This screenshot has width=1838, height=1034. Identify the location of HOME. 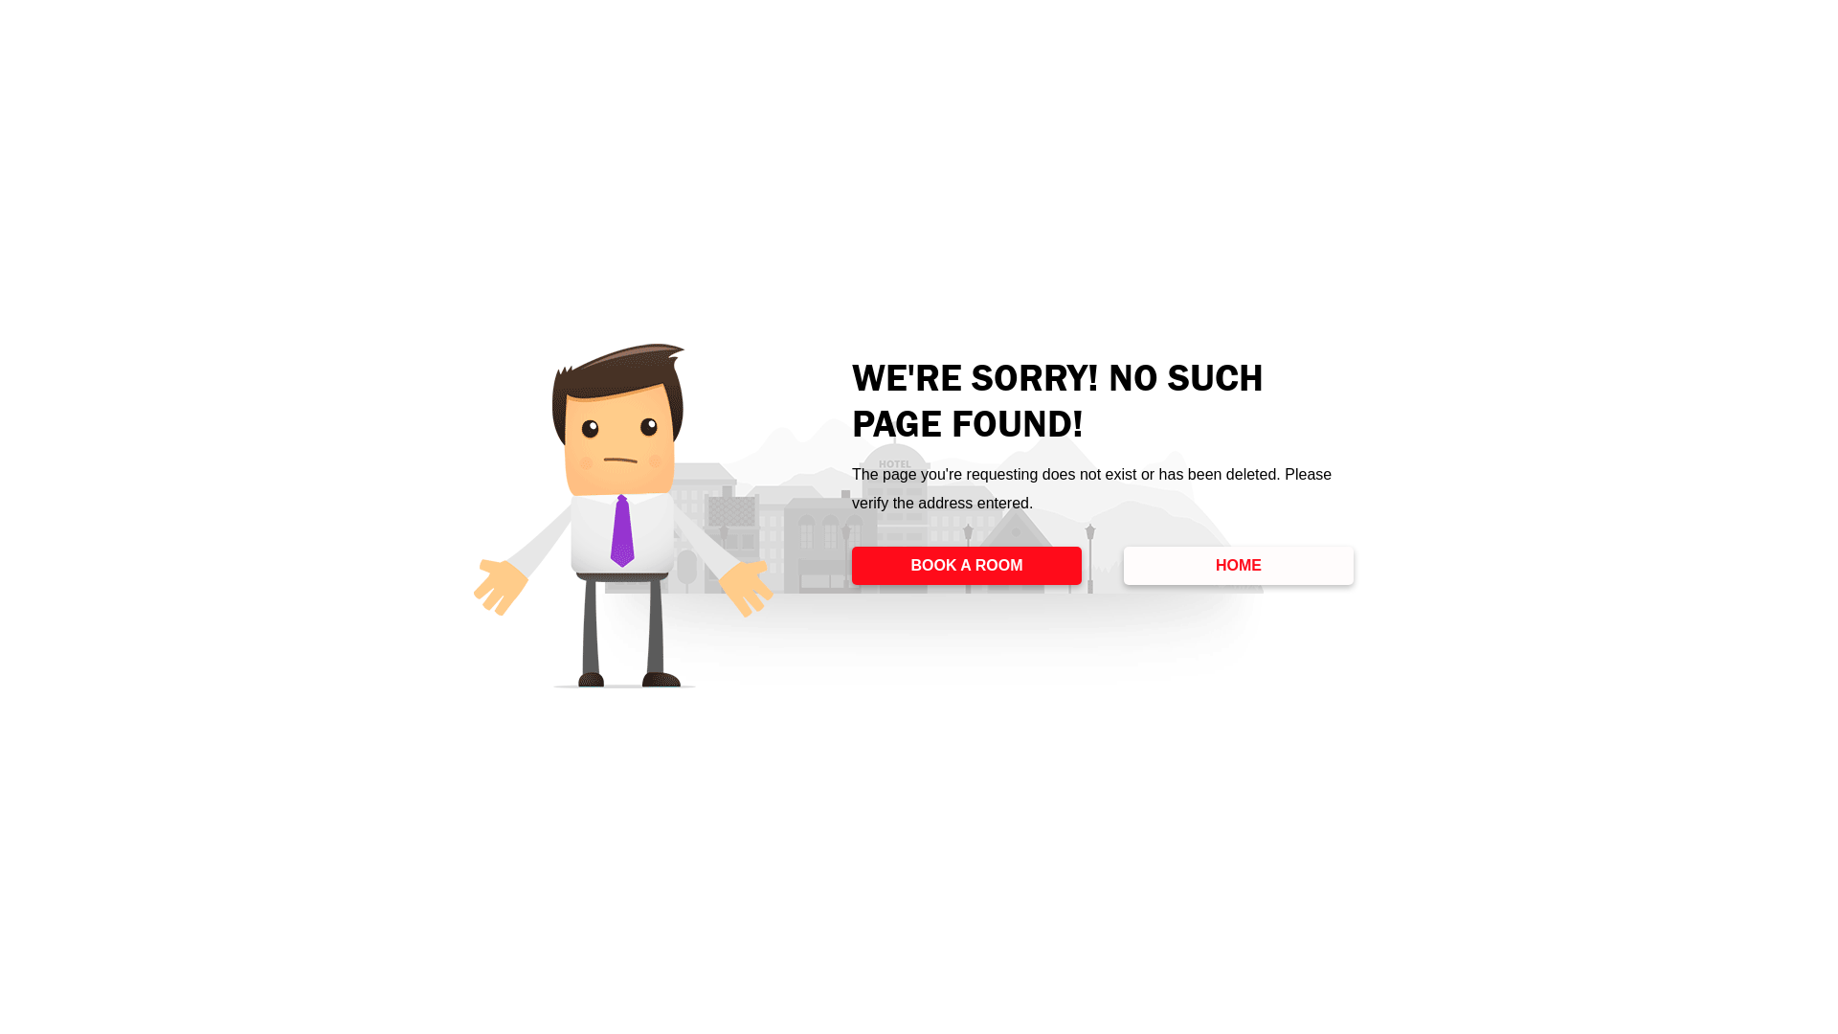
(1239, 566).